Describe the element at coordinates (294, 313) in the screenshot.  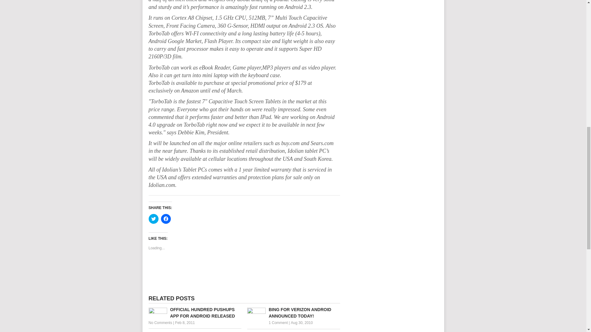
I see `BING FOR VERIZON ANDROID ANNOUNCED TODAY!` at that location.